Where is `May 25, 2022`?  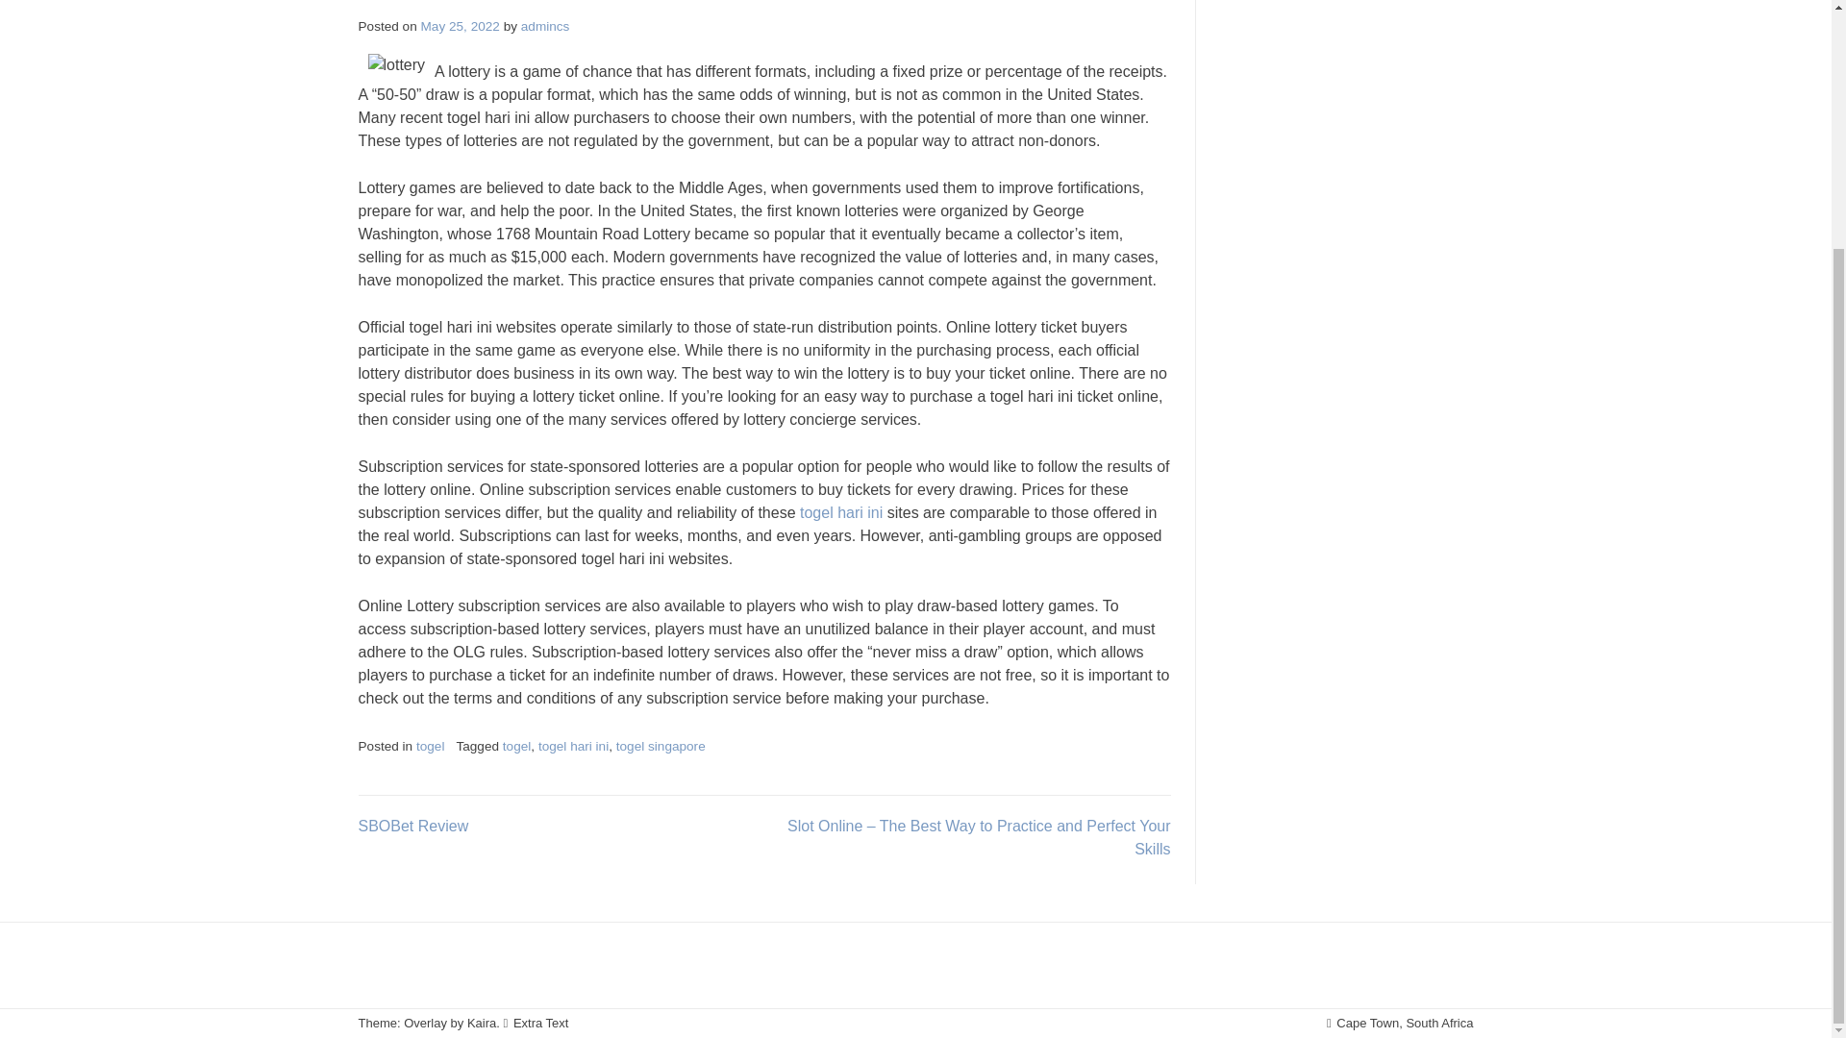 May 25, 2022 is located at coordinates (460, 26).